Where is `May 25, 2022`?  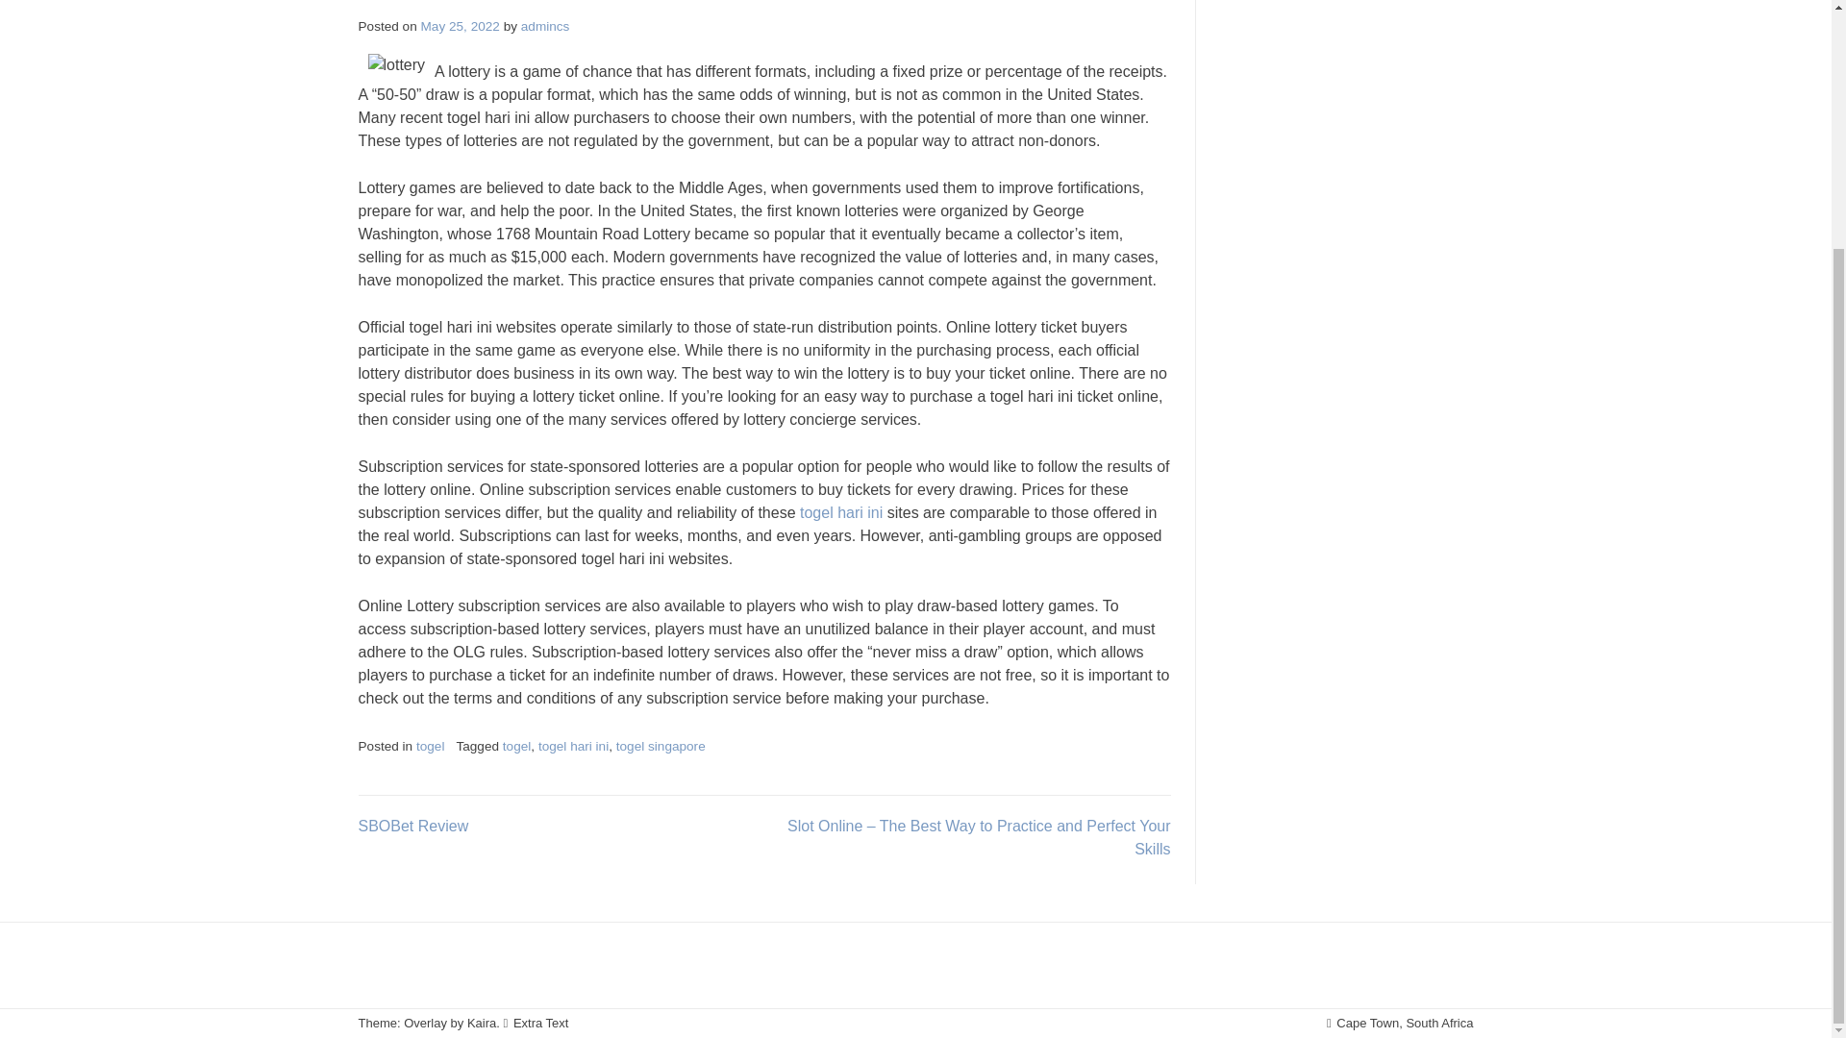 May 25, 2022 is located at coordinates (460, 26).